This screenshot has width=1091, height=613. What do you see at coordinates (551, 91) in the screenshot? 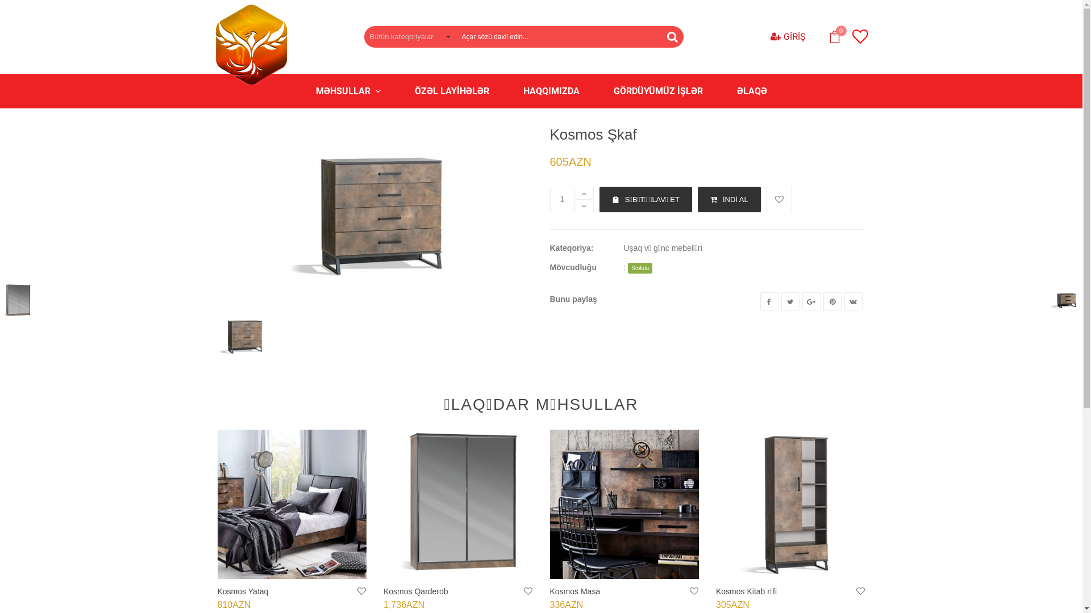
I see `HAQQIMIZDA` at bounding box center [551, 91].